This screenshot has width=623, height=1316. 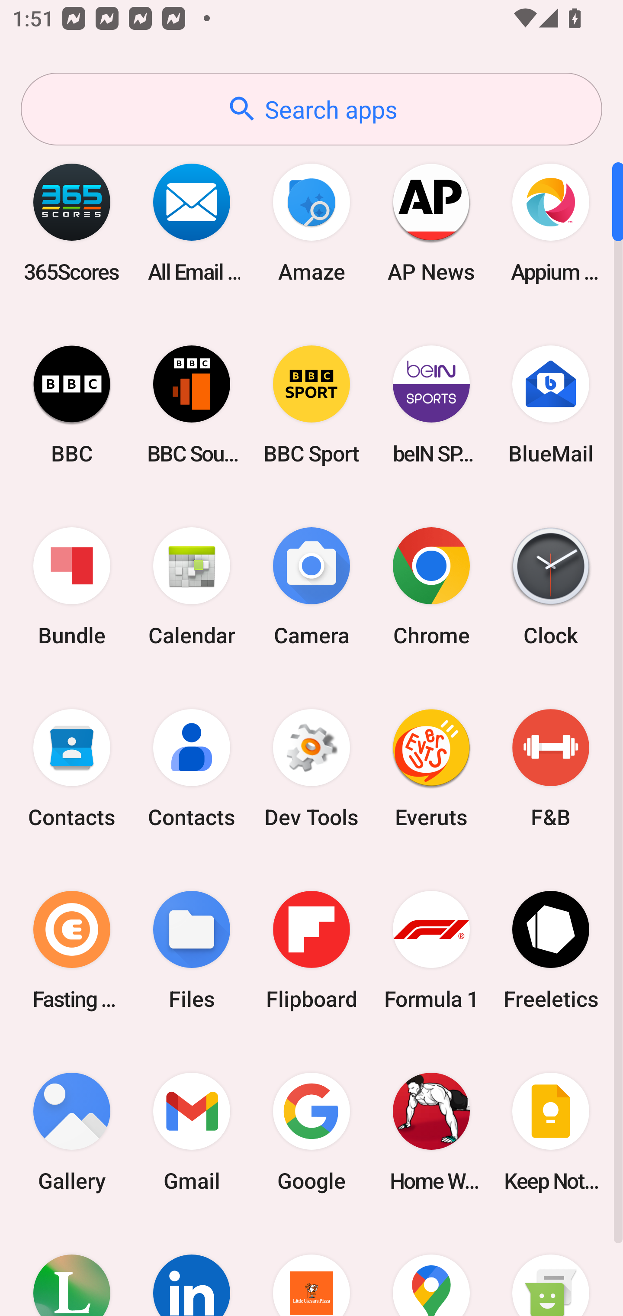 I want to click on Freeletics, so click(x=551, y=950).